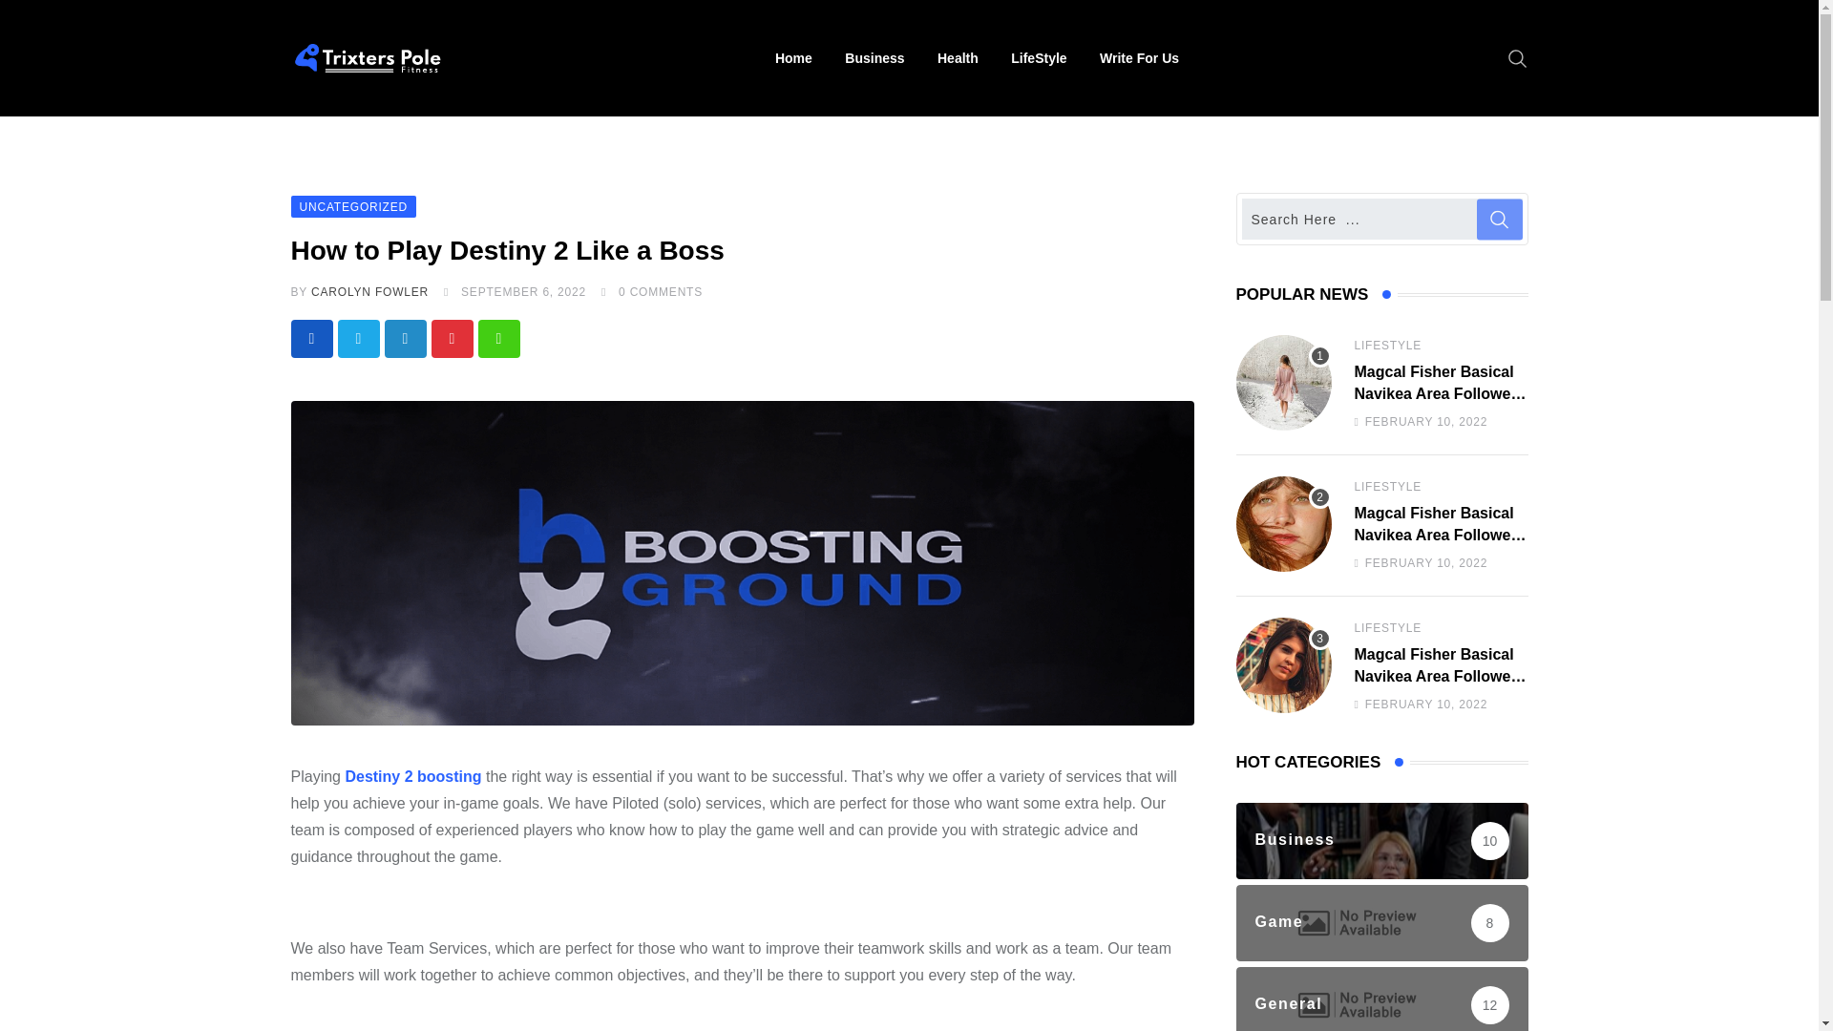 Image resolution: width=1833 pixels, height=1031 pixels. What do you see at coordinates (404, 338) in the screenshot?
I see `LinkedIn` at bounding box center [404, 338].